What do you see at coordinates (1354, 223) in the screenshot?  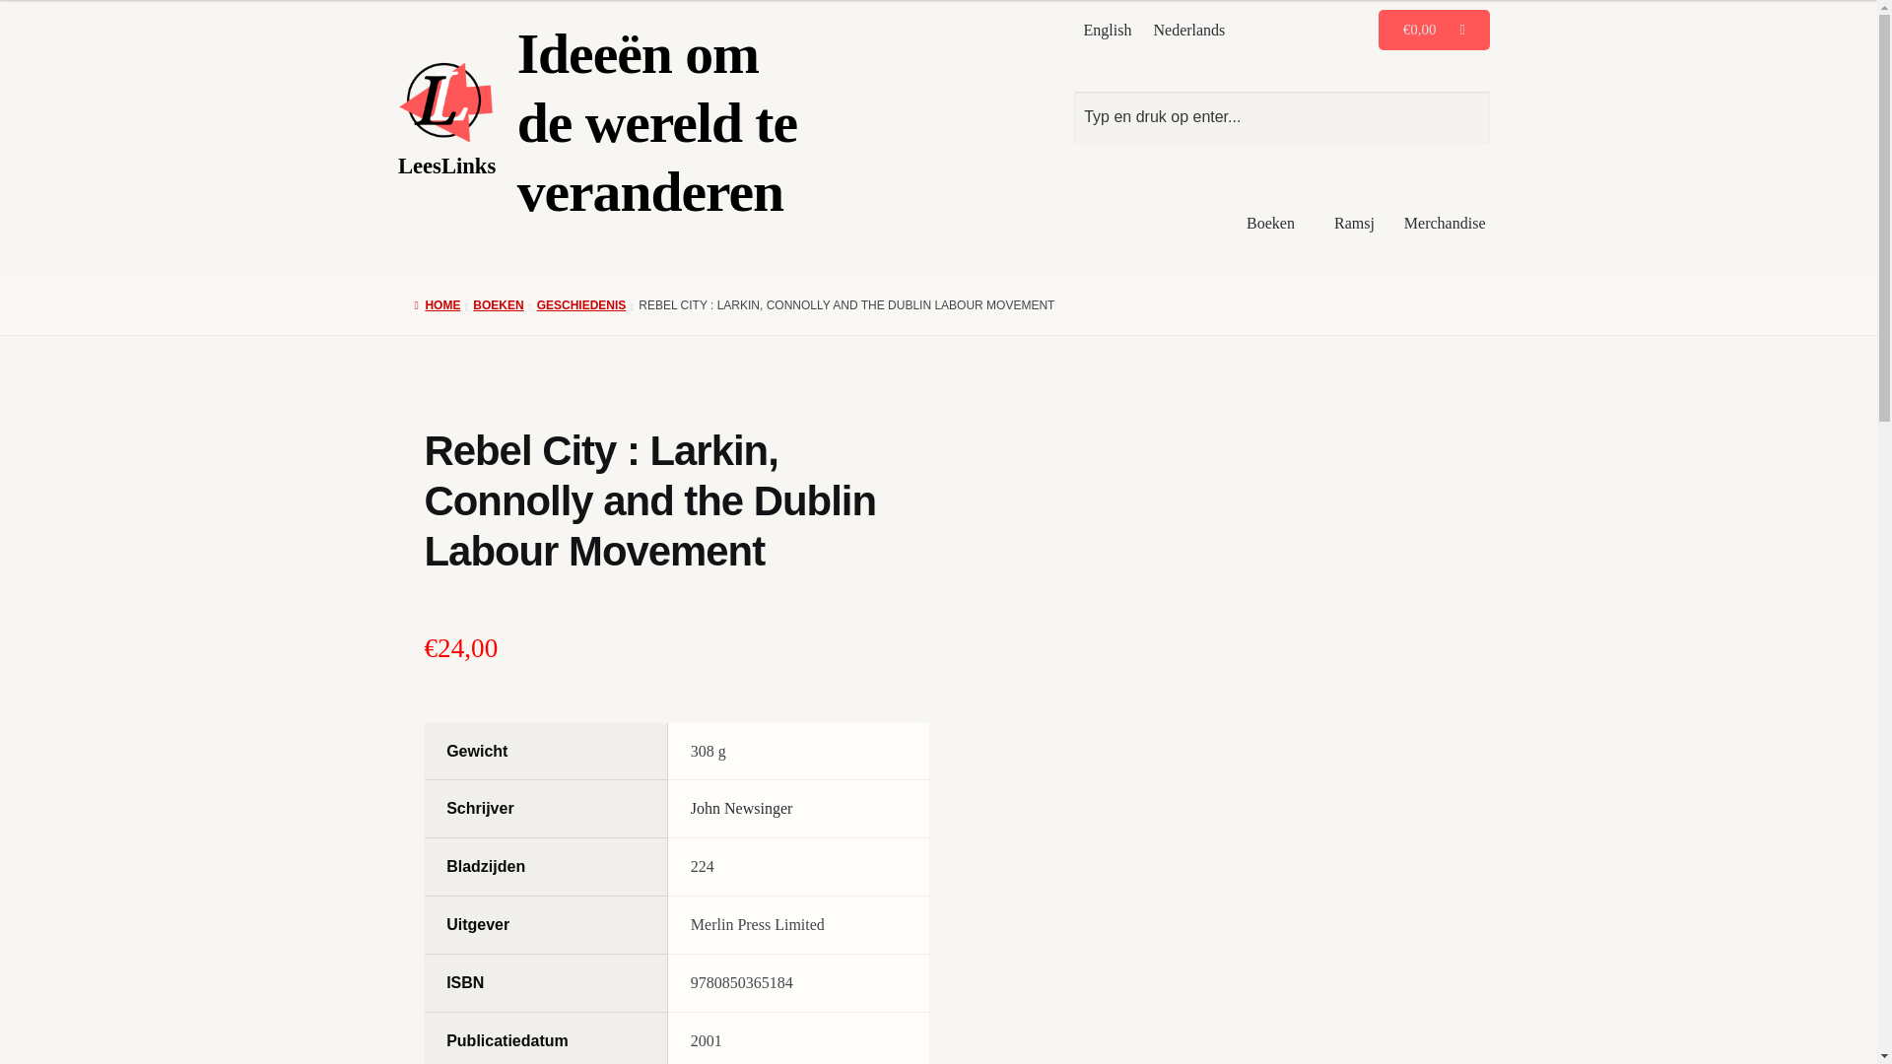 I see `Ramsj` at bounding box center [1354, 223].